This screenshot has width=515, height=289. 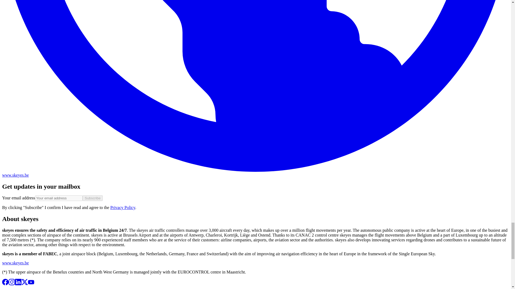 What do you see at coordinates (5, 284) in the screenshot?
I see `Facebook` at bounding box center [5, 284].